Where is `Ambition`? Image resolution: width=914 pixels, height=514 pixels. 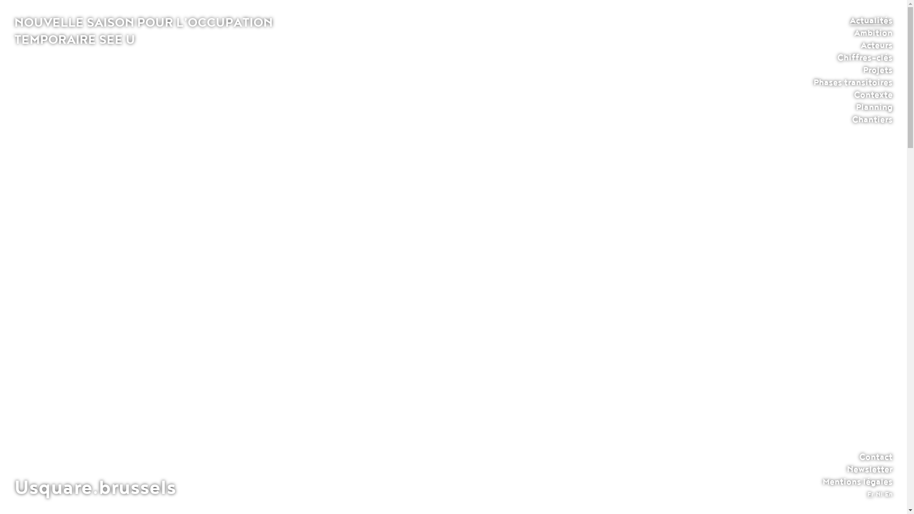 Ambition is located at coordinates (873, 33).